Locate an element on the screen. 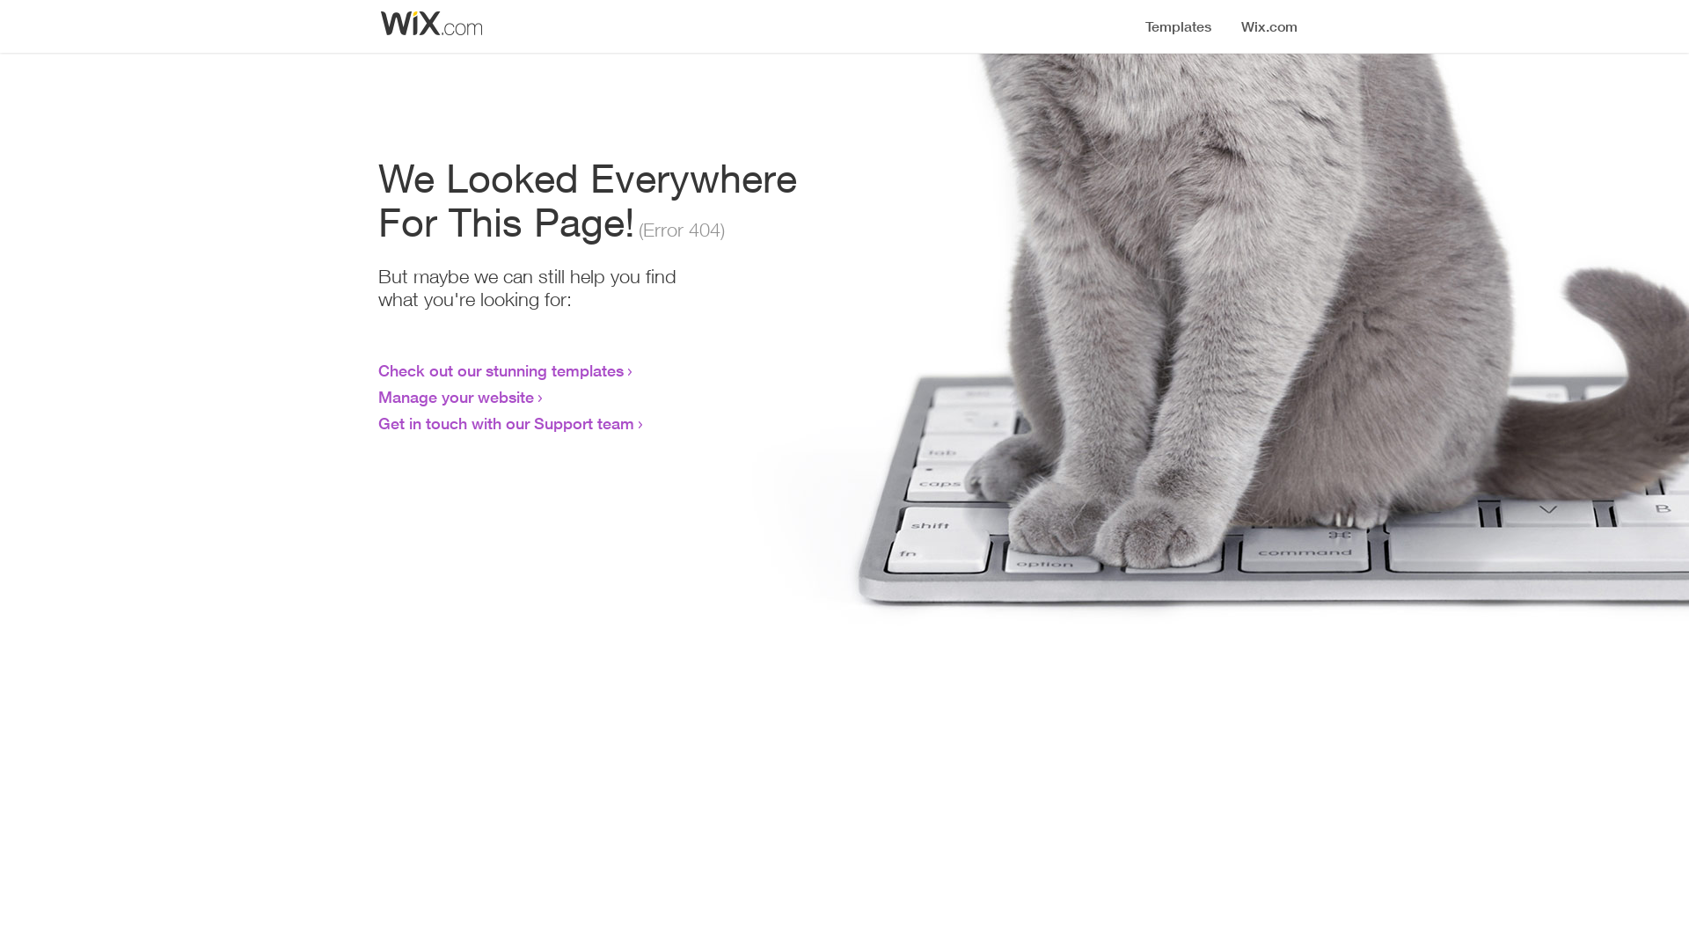 The height and width of the screenshot is (950, 1689). Manage your website is located at coordinates (456, 397).